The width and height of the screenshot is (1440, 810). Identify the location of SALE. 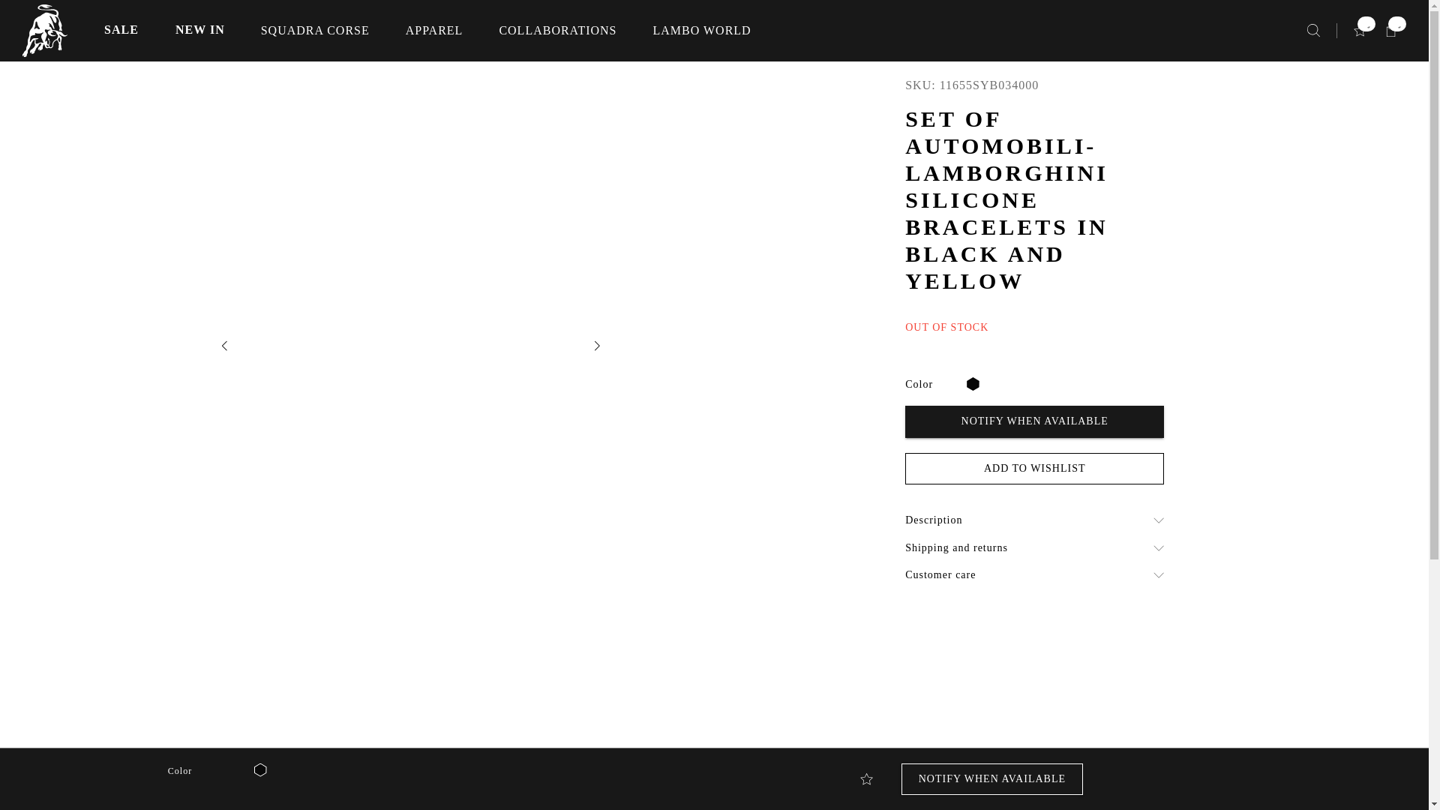
(121, 30).